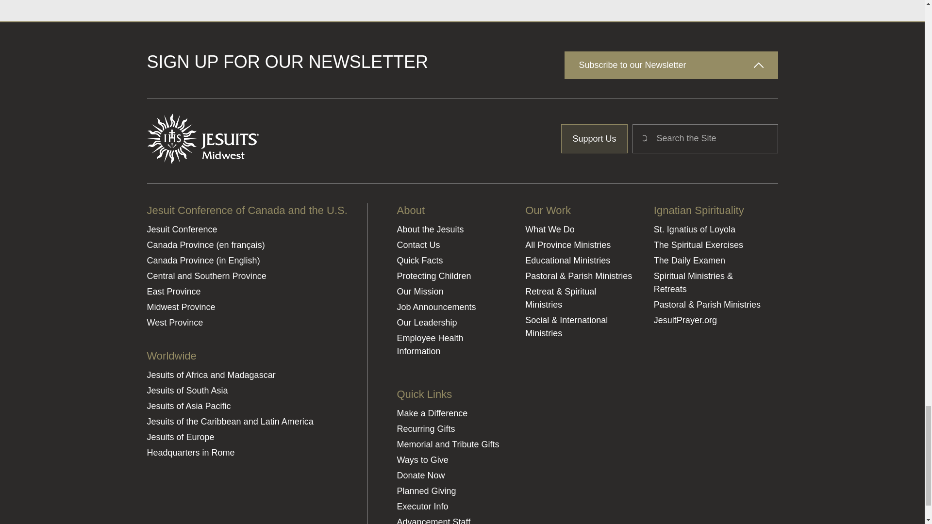 This screenshot has width=932, height=524. What do you see at coordinates (247, 291) in the screenshot?
I see `East Province` at bounding box center [247, 291].